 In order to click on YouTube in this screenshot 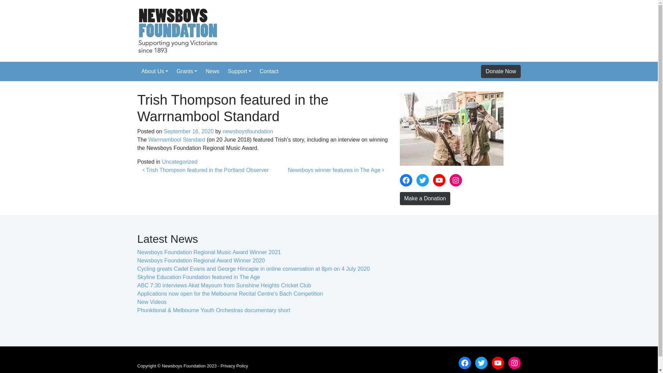, I will do `click(439, 180)`.